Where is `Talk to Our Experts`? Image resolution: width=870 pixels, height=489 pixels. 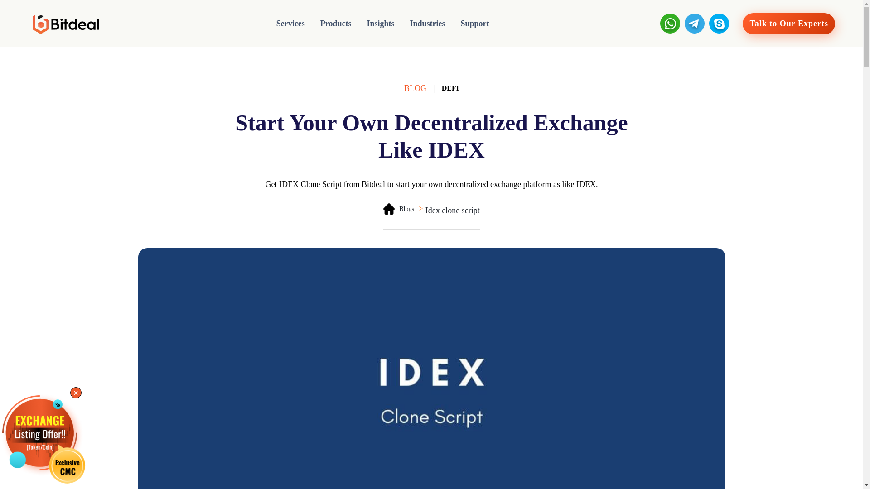 Talk to Our Experts is located at coordinates (789, 23).